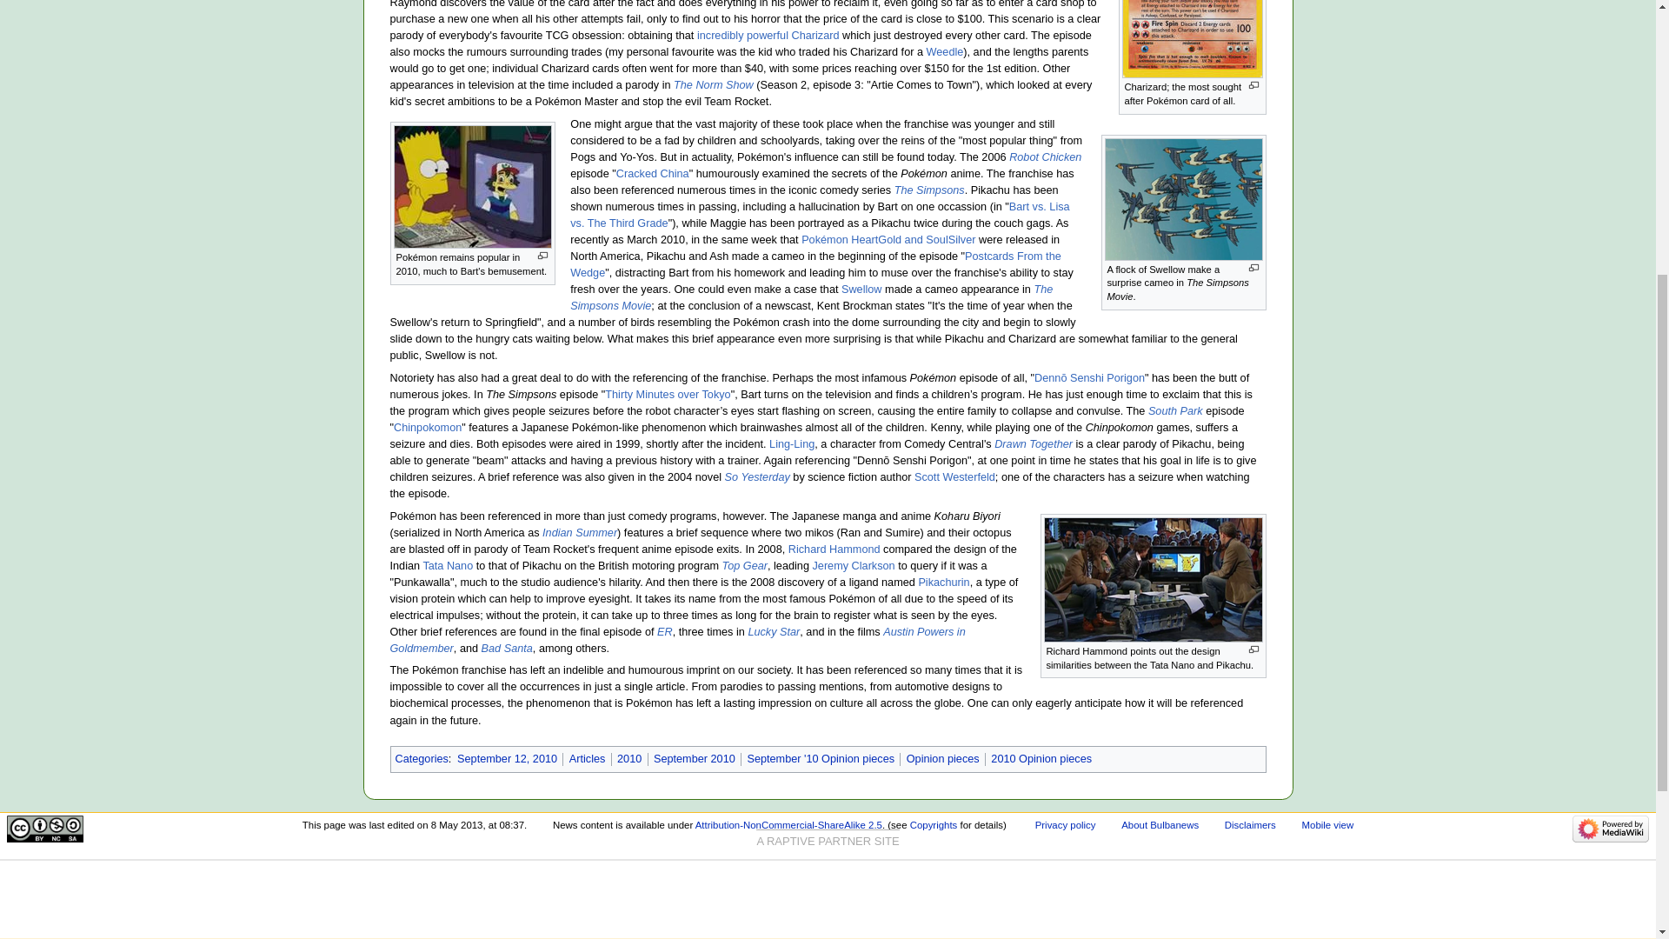 The width and height of the screenshot is (1669, 939). Describe the element at coordinates (542, 256) in the screenshot. I see `Enlarge` at that location.